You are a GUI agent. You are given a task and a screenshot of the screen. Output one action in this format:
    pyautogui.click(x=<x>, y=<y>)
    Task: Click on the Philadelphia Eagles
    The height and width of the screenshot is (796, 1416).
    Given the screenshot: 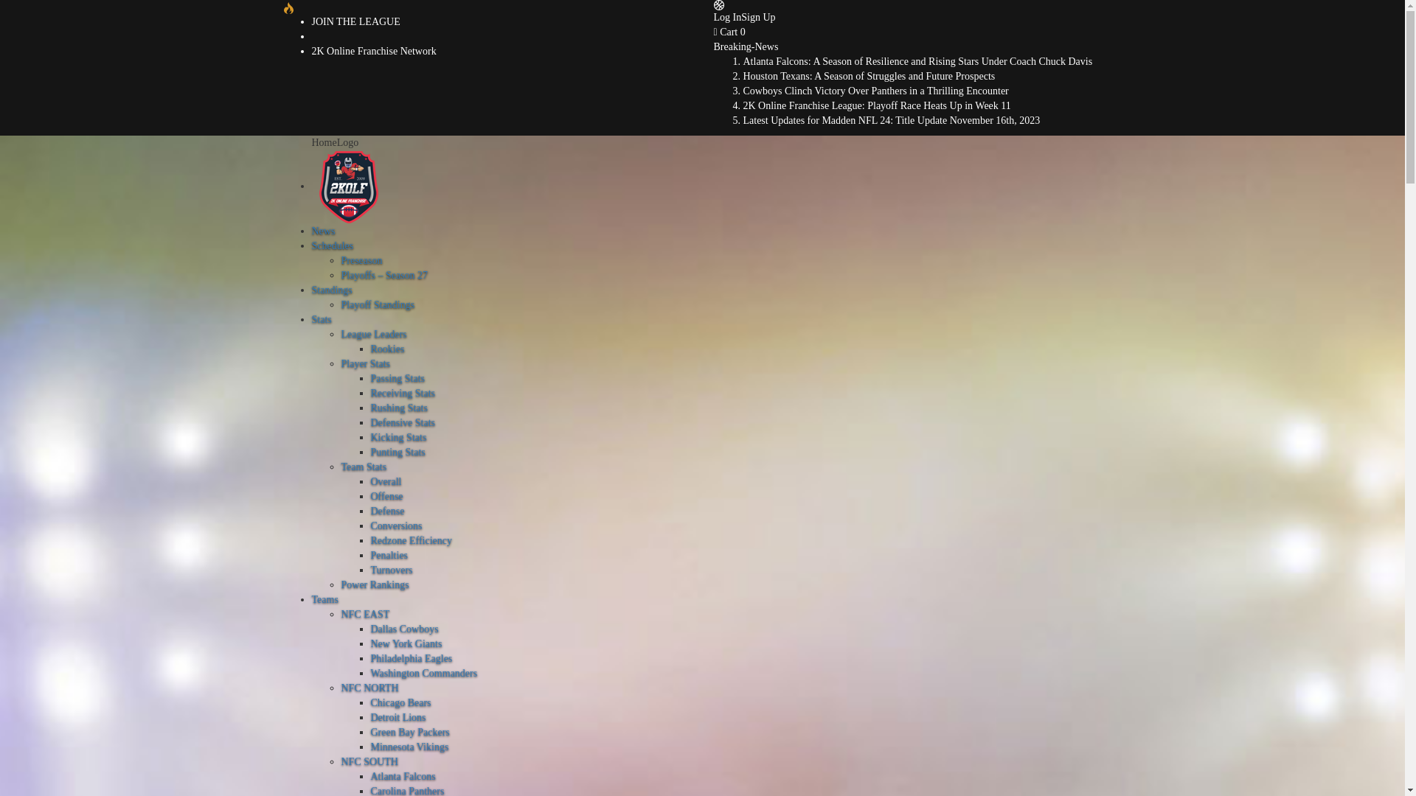 What is the action you would take?
    pyautogui.click(x=412, y=659)
    